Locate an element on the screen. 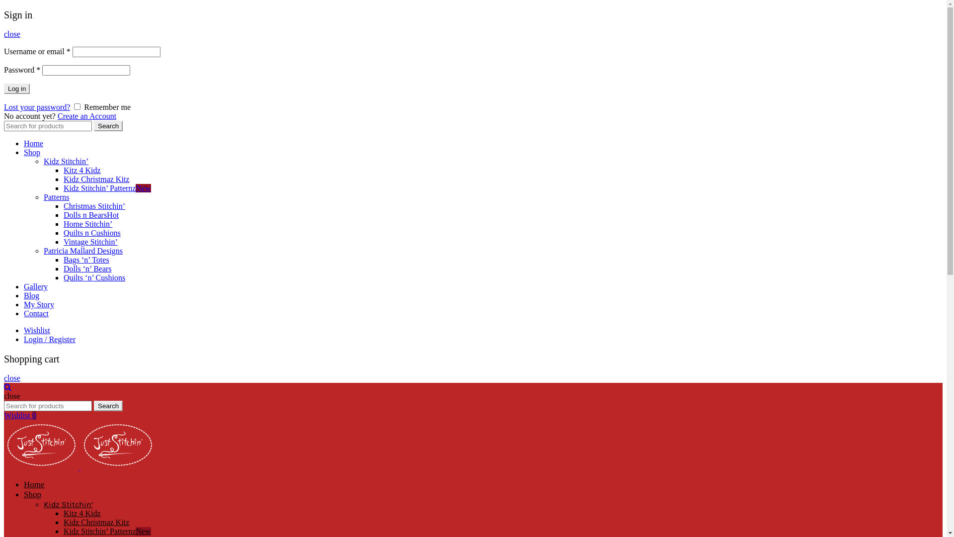 This screenshot has width=954, height=537. Quilts n Cushions is located at coordinates (92, 233).